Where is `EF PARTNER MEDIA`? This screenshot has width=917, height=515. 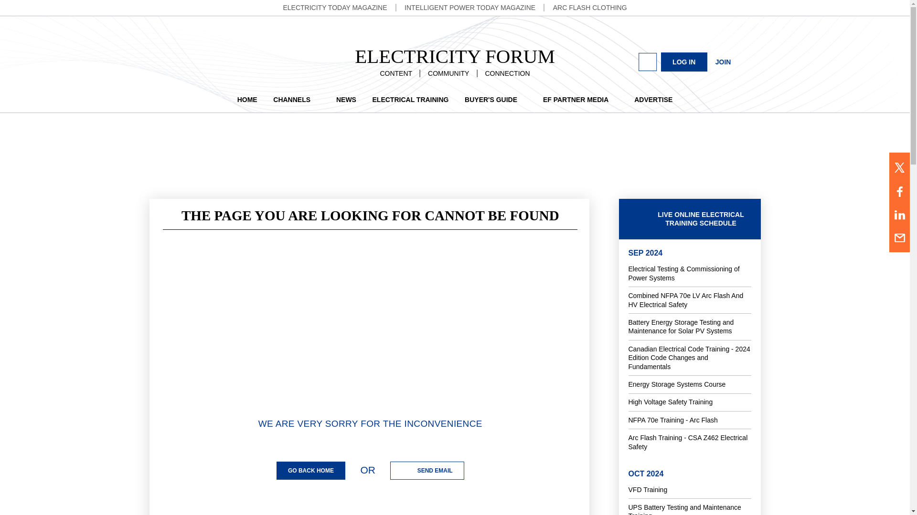
EF PARTNER MEDIA is located at coordinates (580, 99).